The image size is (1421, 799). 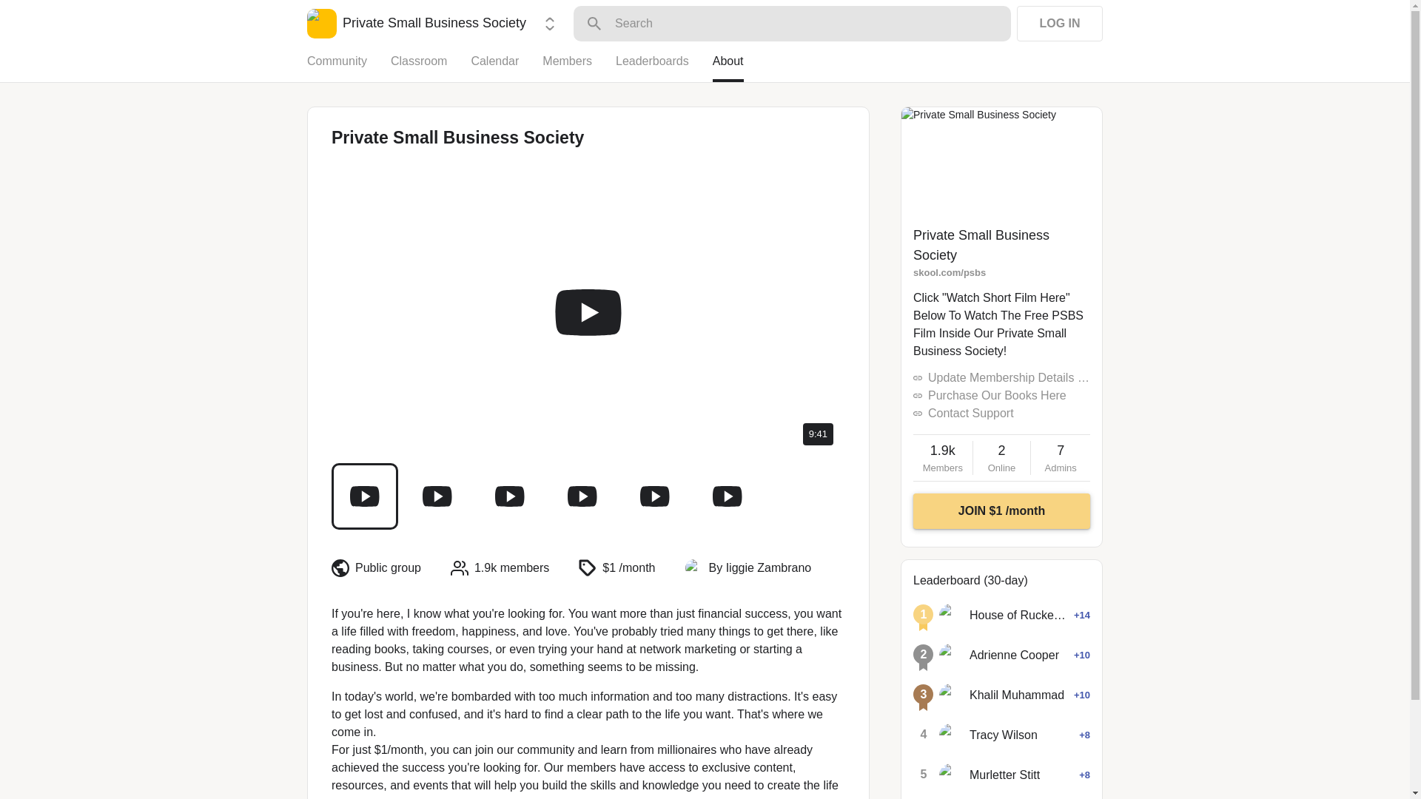 What do you see at coordinates (1017, 695) in the screenshot?
I see `About` at bounding box center [1017, 695].